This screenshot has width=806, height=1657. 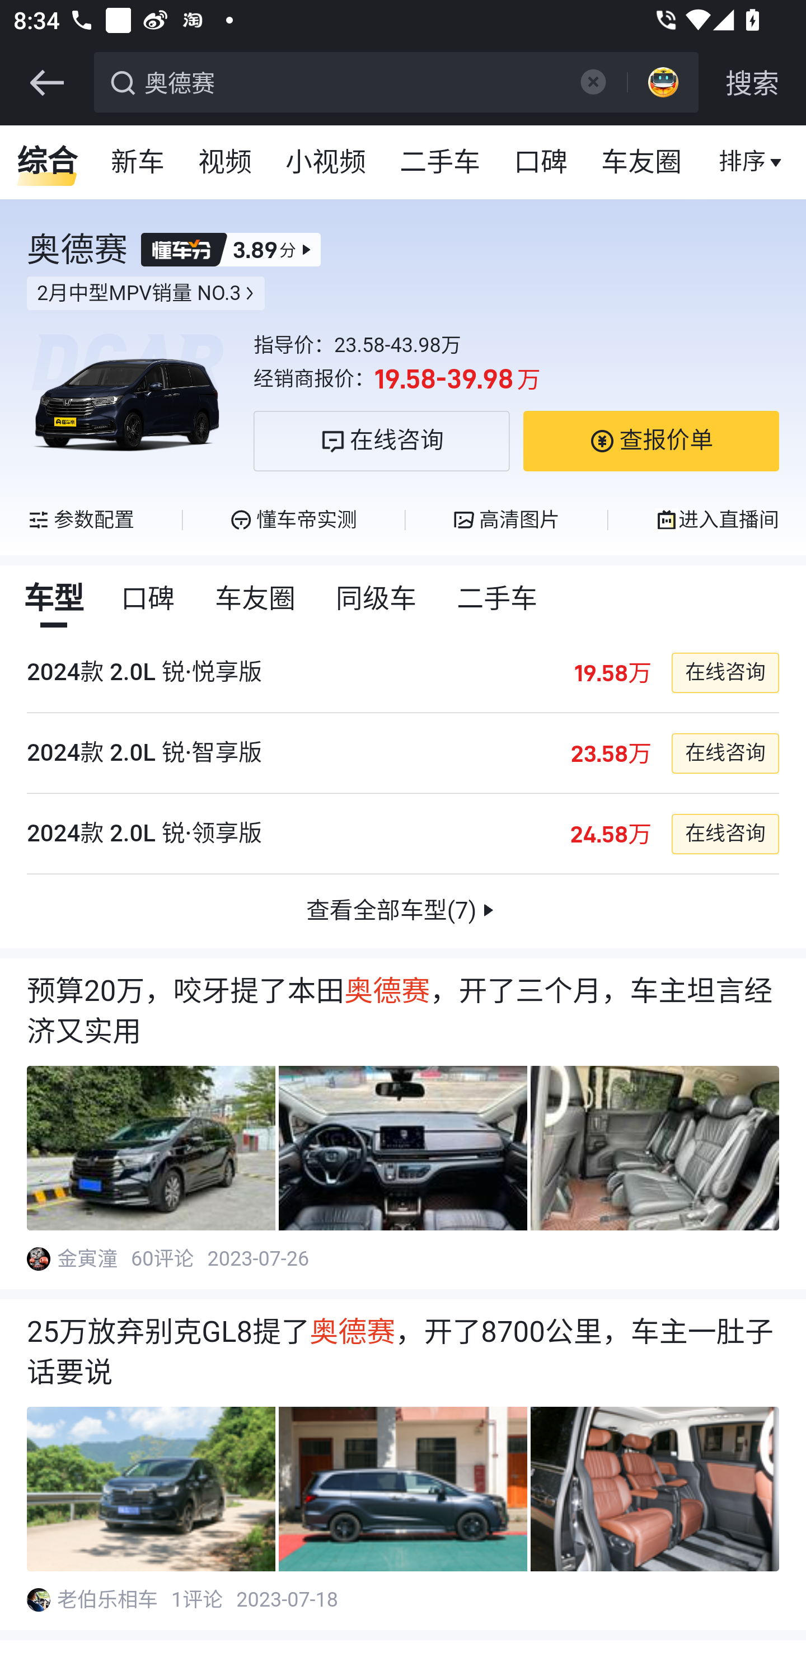 What do you see at coordinates (256, 599) in the screenshot?
I see `车友圈` at bounding box center [256, 599].